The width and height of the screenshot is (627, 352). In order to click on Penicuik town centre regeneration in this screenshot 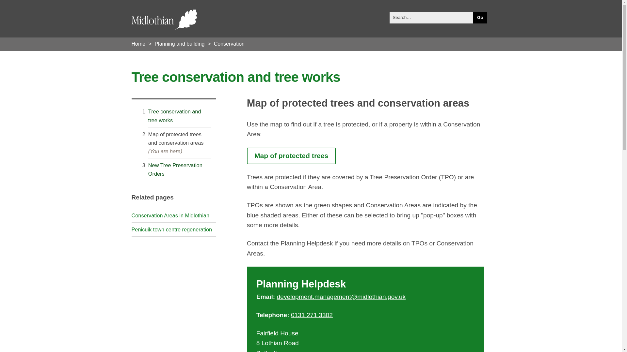, I will do `click(171, 229)`.